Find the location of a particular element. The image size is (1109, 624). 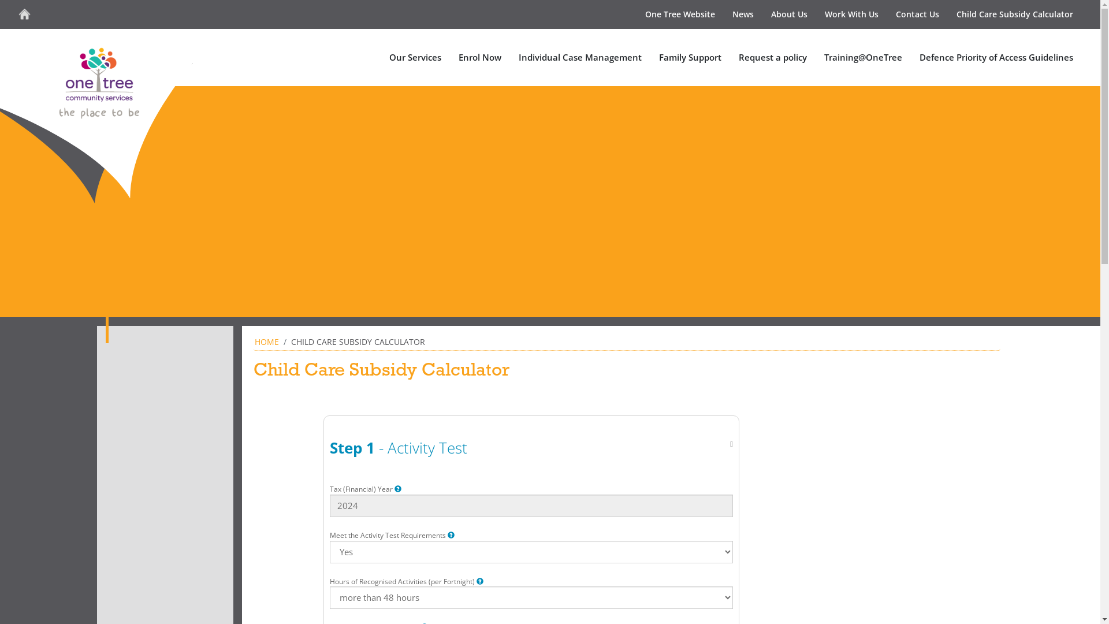

Our Services is located at coordinates (415, 58).